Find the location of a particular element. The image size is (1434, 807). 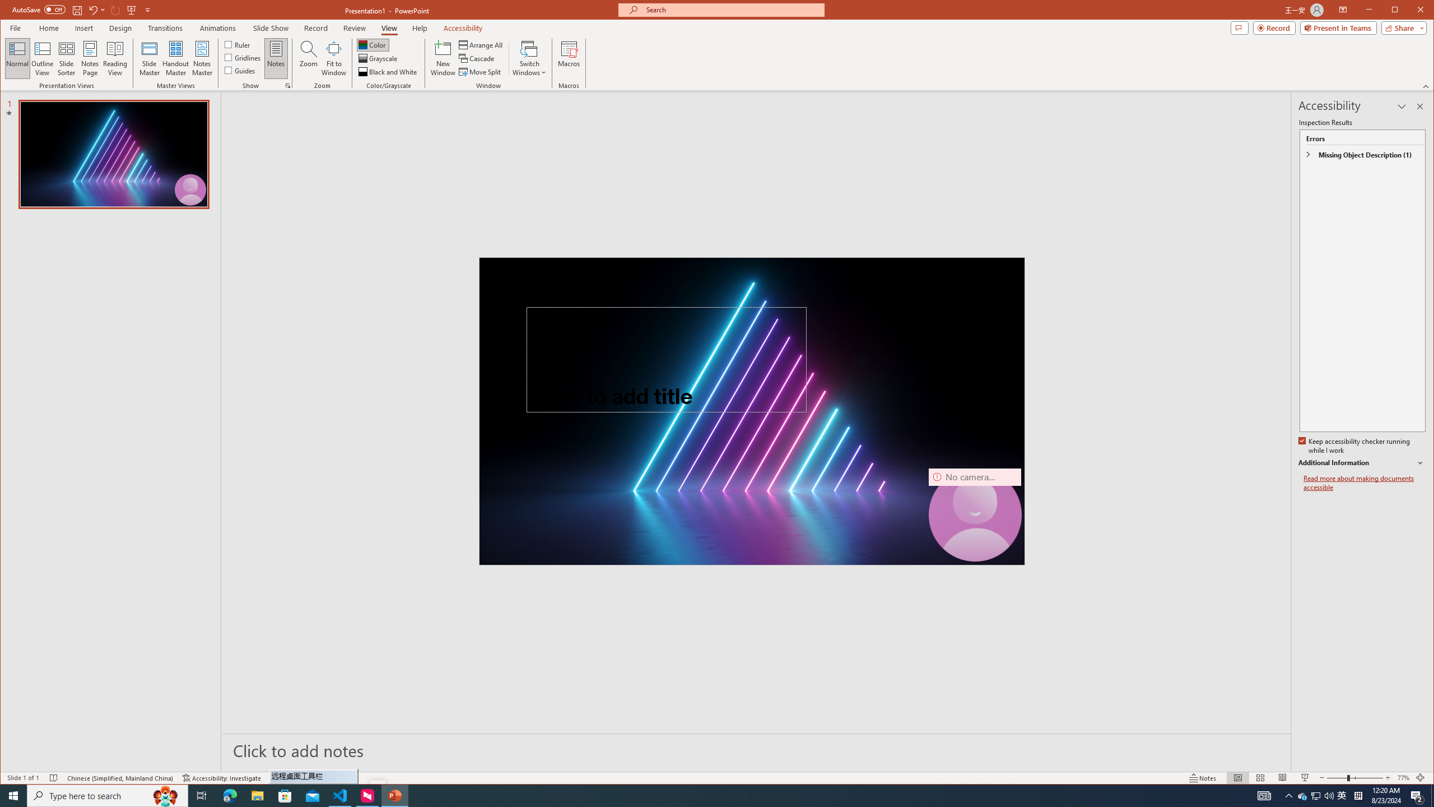

Macros is located at coordinates (568, 58).